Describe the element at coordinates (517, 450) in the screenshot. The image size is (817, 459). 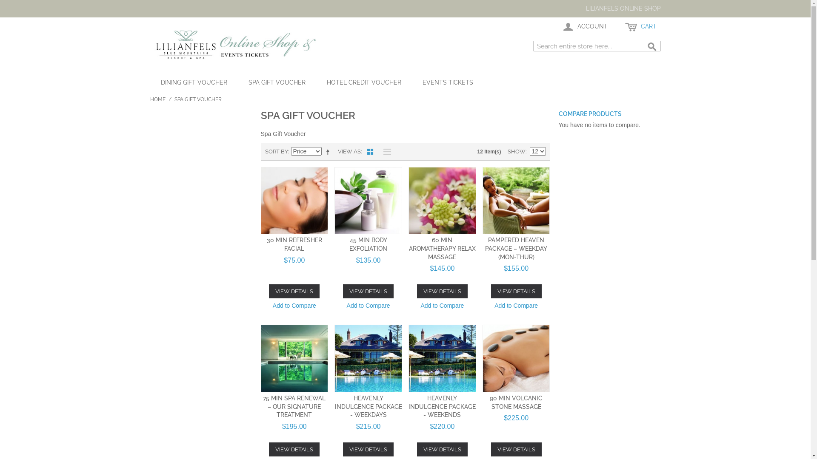
I see `VIEW DETAILS` at that location.